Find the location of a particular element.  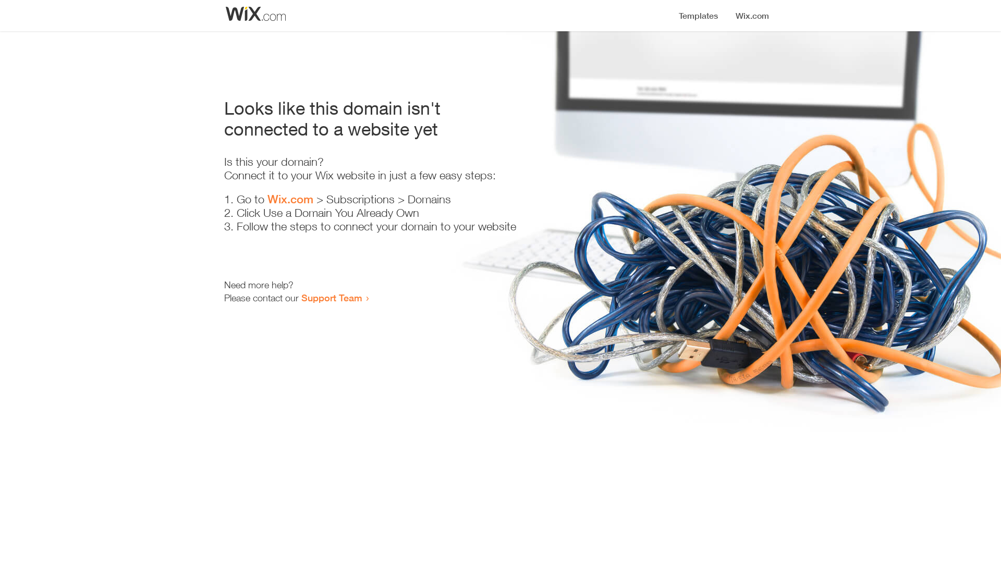

Wix.com is located at coordinates (290, 199).